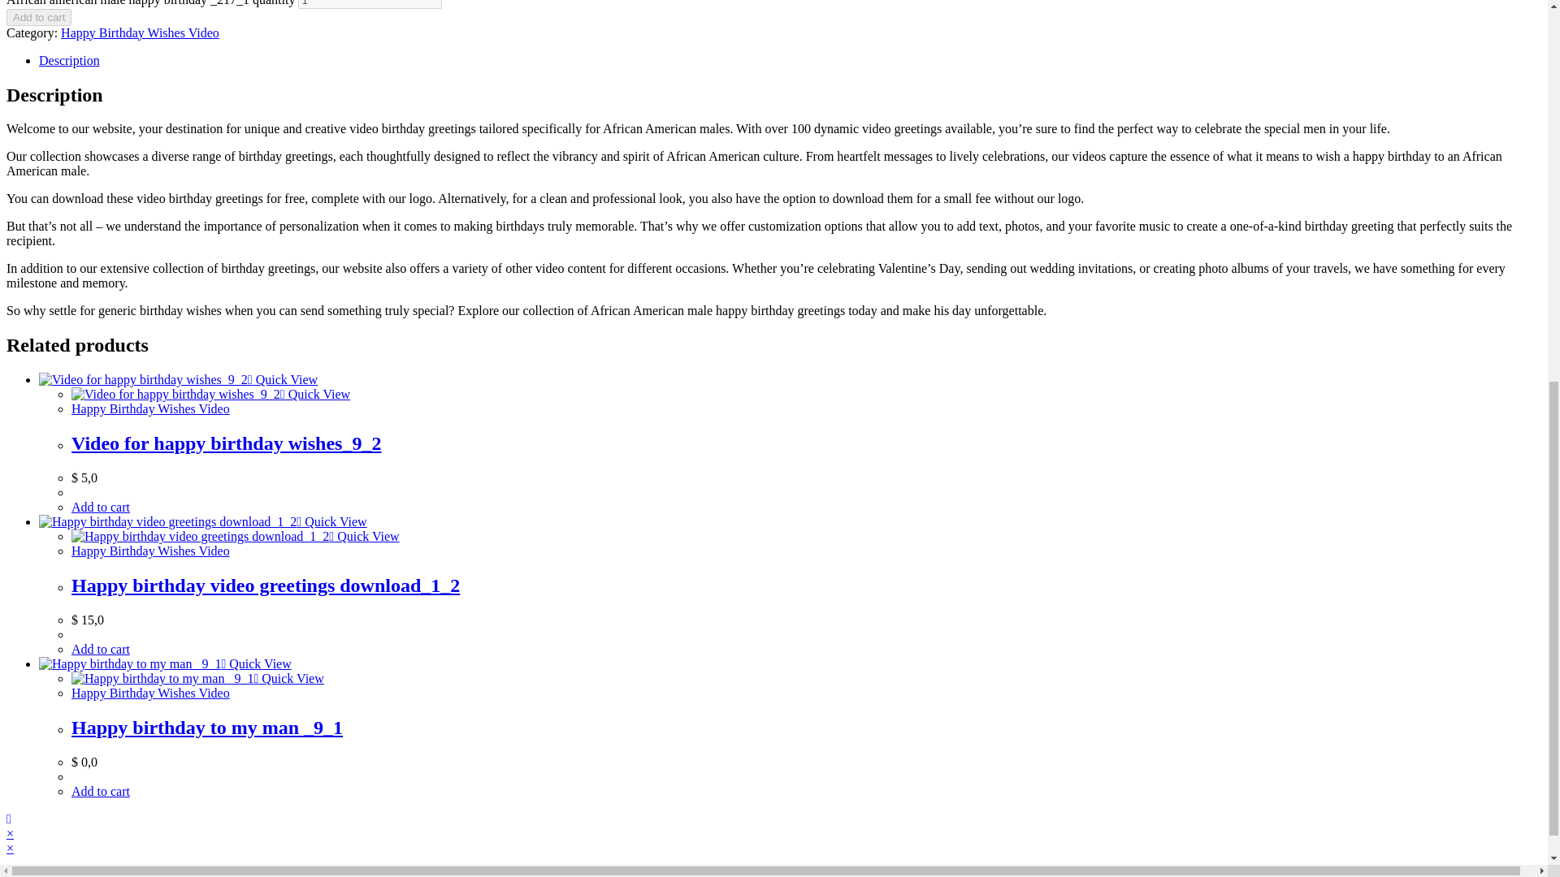  What do you see at coordinates (364, 536) in the screenshot?
I see `Quick View` at bounding box center [364, 536].